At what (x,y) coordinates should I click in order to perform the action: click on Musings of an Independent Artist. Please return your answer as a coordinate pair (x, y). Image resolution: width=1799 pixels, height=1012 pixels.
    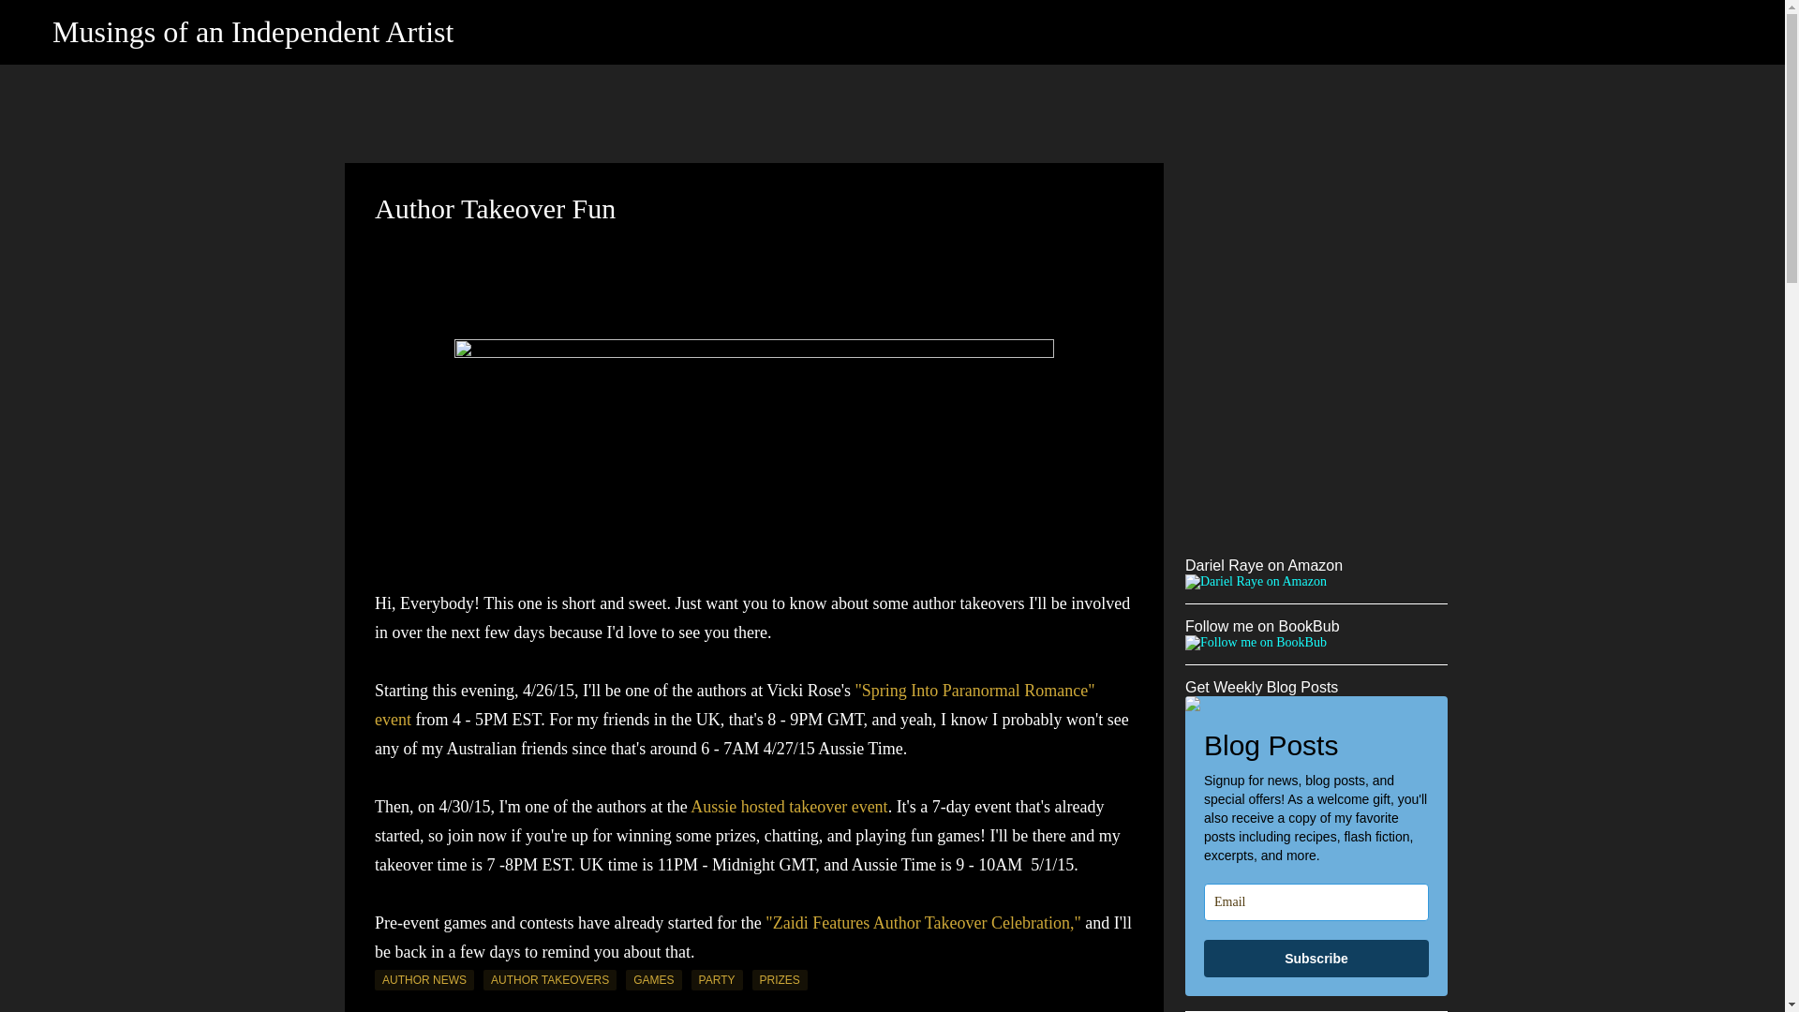
    Looking at the image, I should click on (252, 32).